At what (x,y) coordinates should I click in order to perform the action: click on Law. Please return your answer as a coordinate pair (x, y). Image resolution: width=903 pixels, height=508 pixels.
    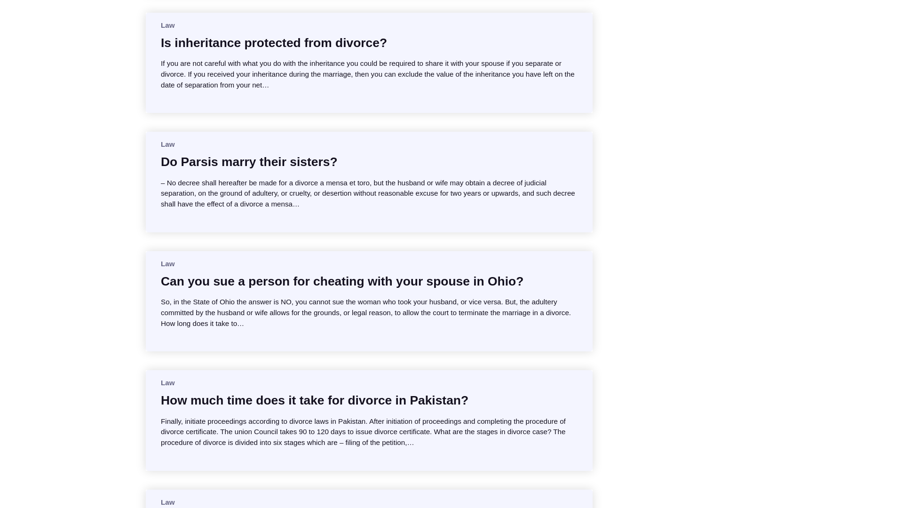
    Looking at the image, I should click on (167, 25).